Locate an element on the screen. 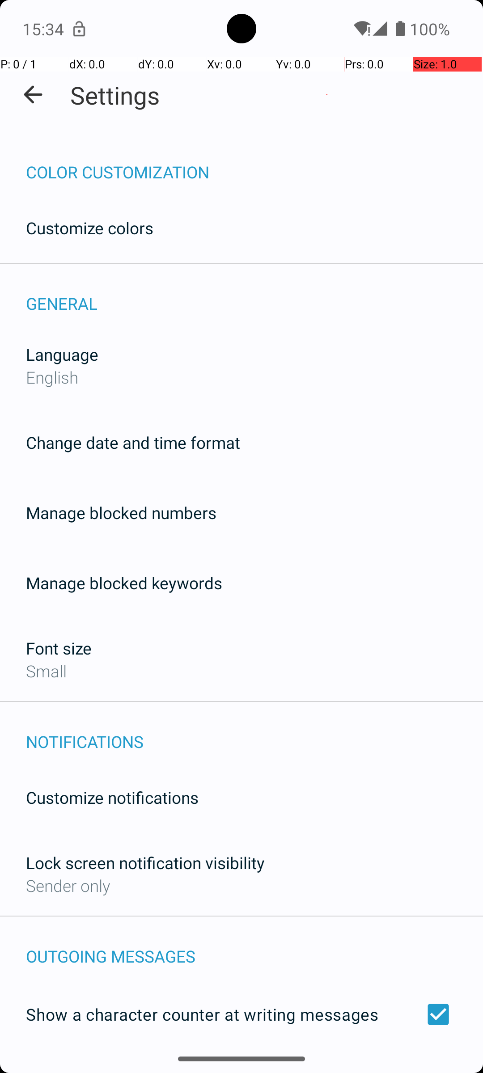 The width and height of the screenshot is (483, 1073). Lock screen notification visibility is located at coordinates (145, 863).